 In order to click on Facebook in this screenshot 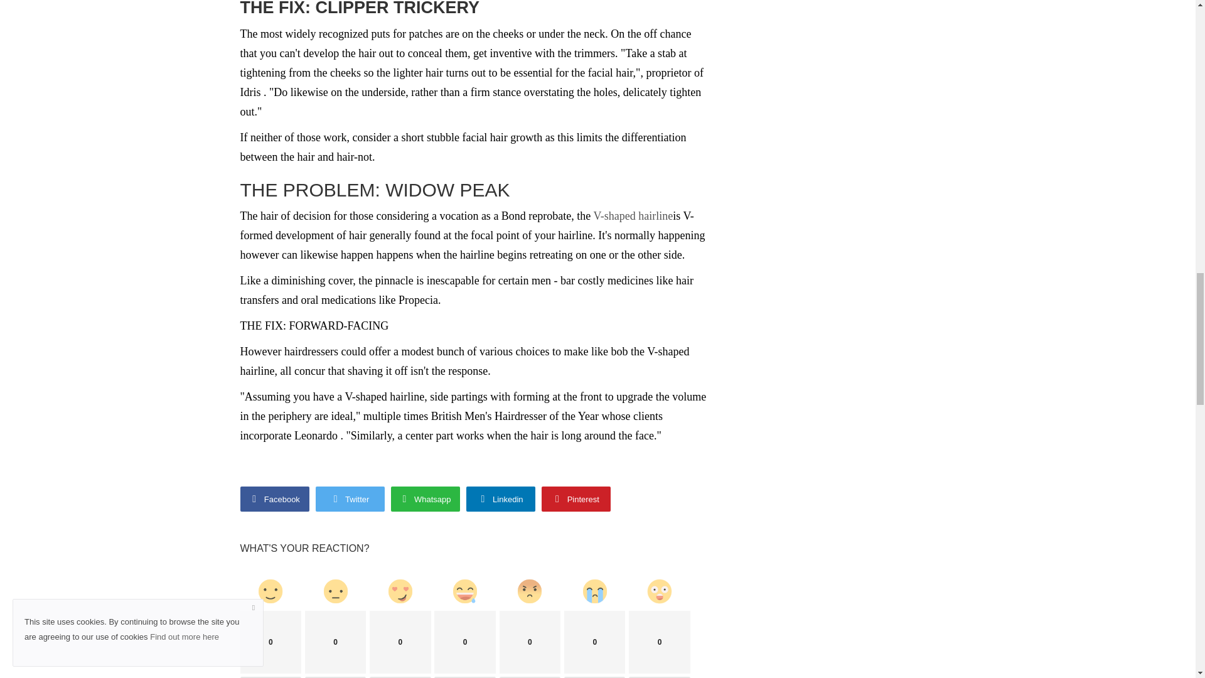, I will do `click(274, 499)`.